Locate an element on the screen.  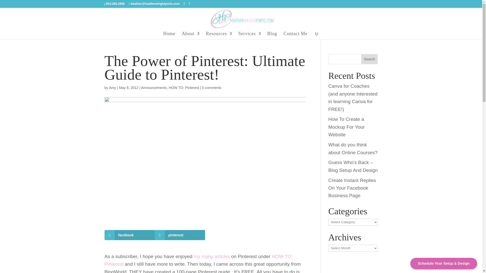
Resources is located at coordinates (219, 35).